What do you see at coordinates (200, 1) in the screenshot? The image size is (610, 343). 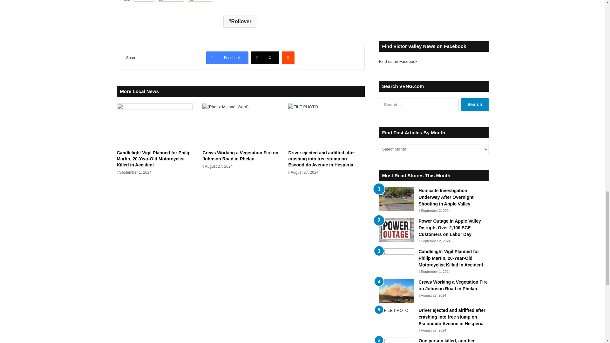 I see `Click to share on Nextdoor` at bounding box center [200, 1].